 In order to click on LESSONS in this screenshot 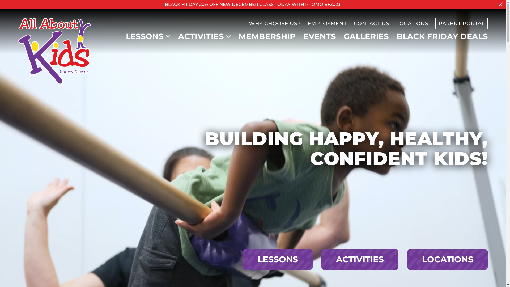, I will do `click(278, 259)`.